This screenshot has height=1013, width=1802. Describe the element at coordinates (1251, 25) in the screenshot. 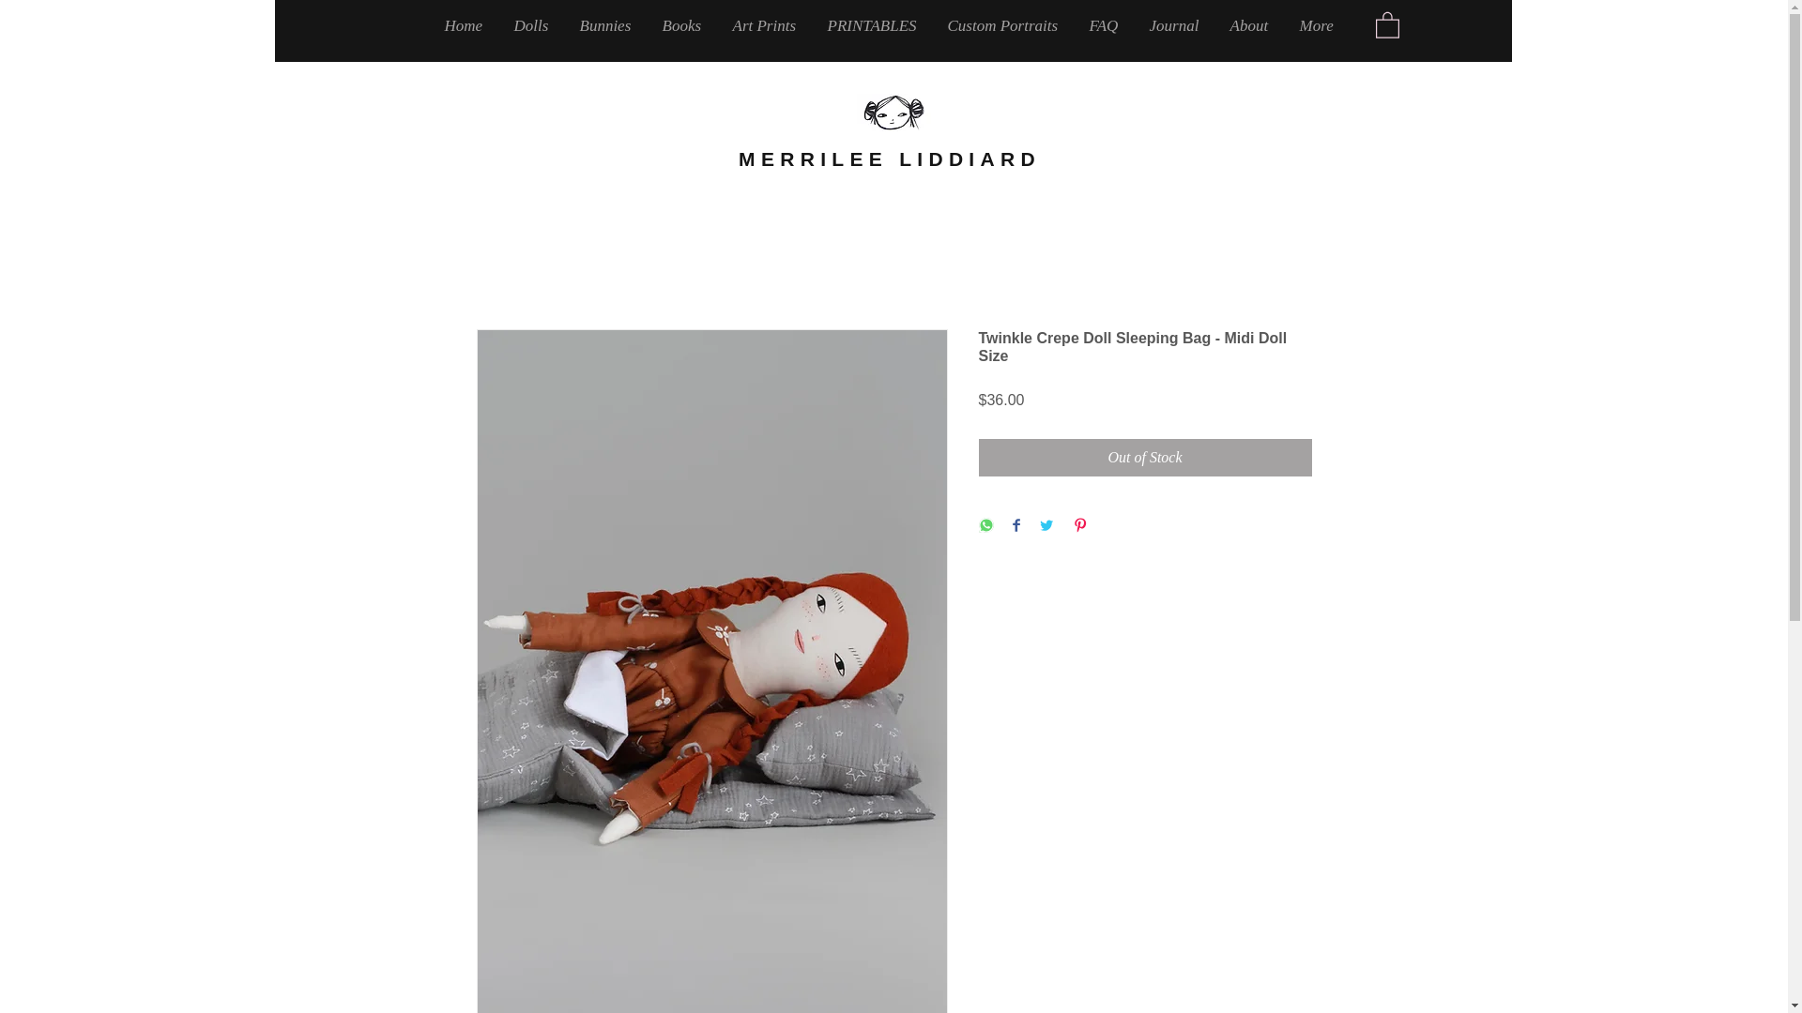

I see `About` at that location.